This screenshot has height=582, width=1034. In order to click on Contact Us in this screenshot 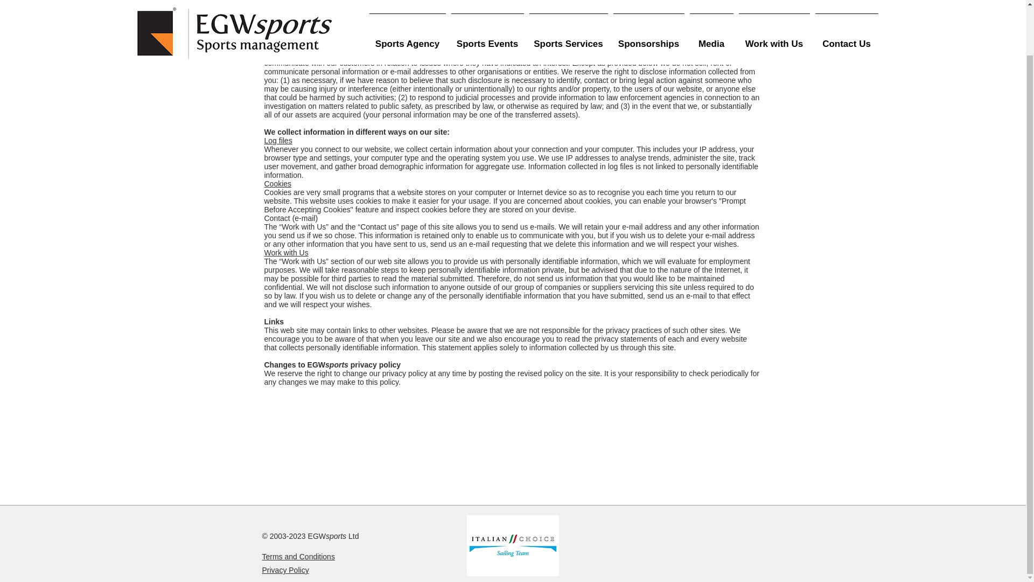, I will do `click(846, 5)`.